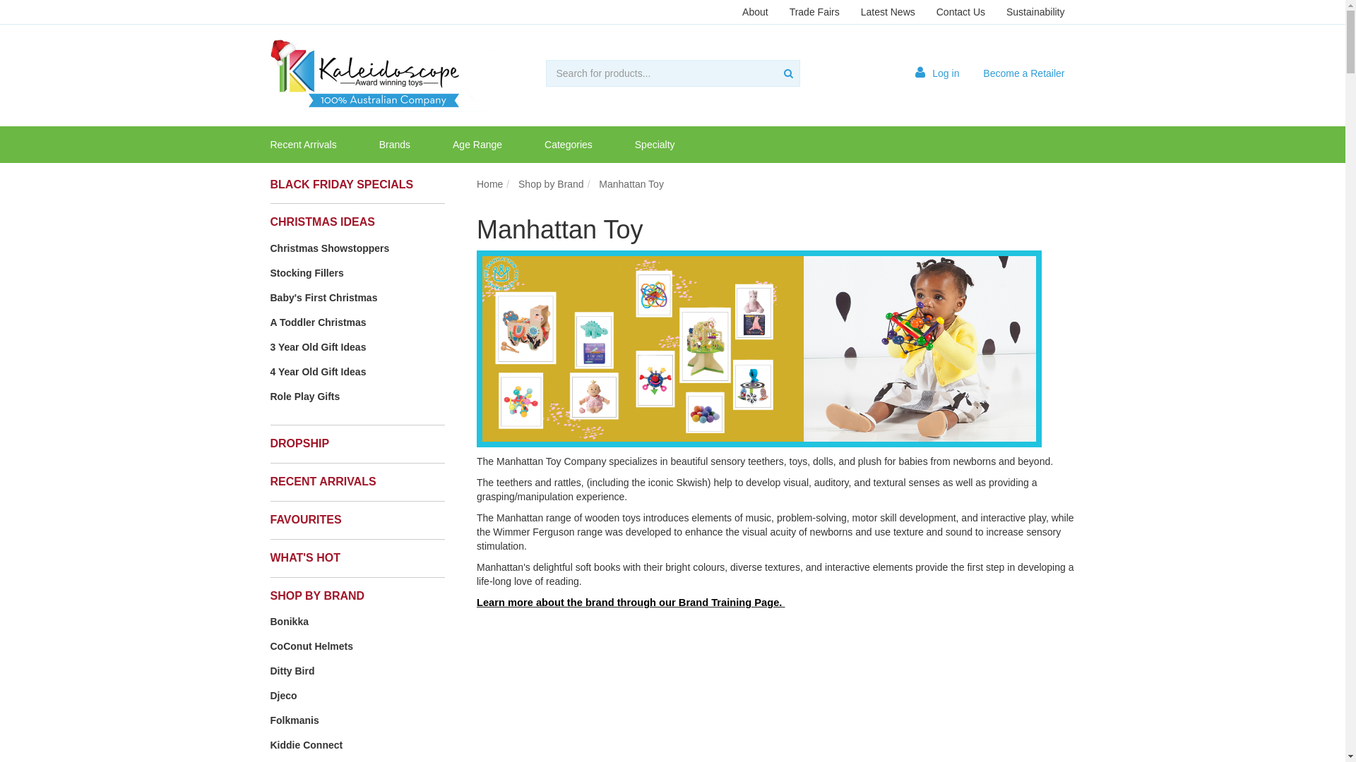 The width and height of the screenshot is (1356, 762). I want to click on 3 Year Old Gift Ideas, so click(357, 347).